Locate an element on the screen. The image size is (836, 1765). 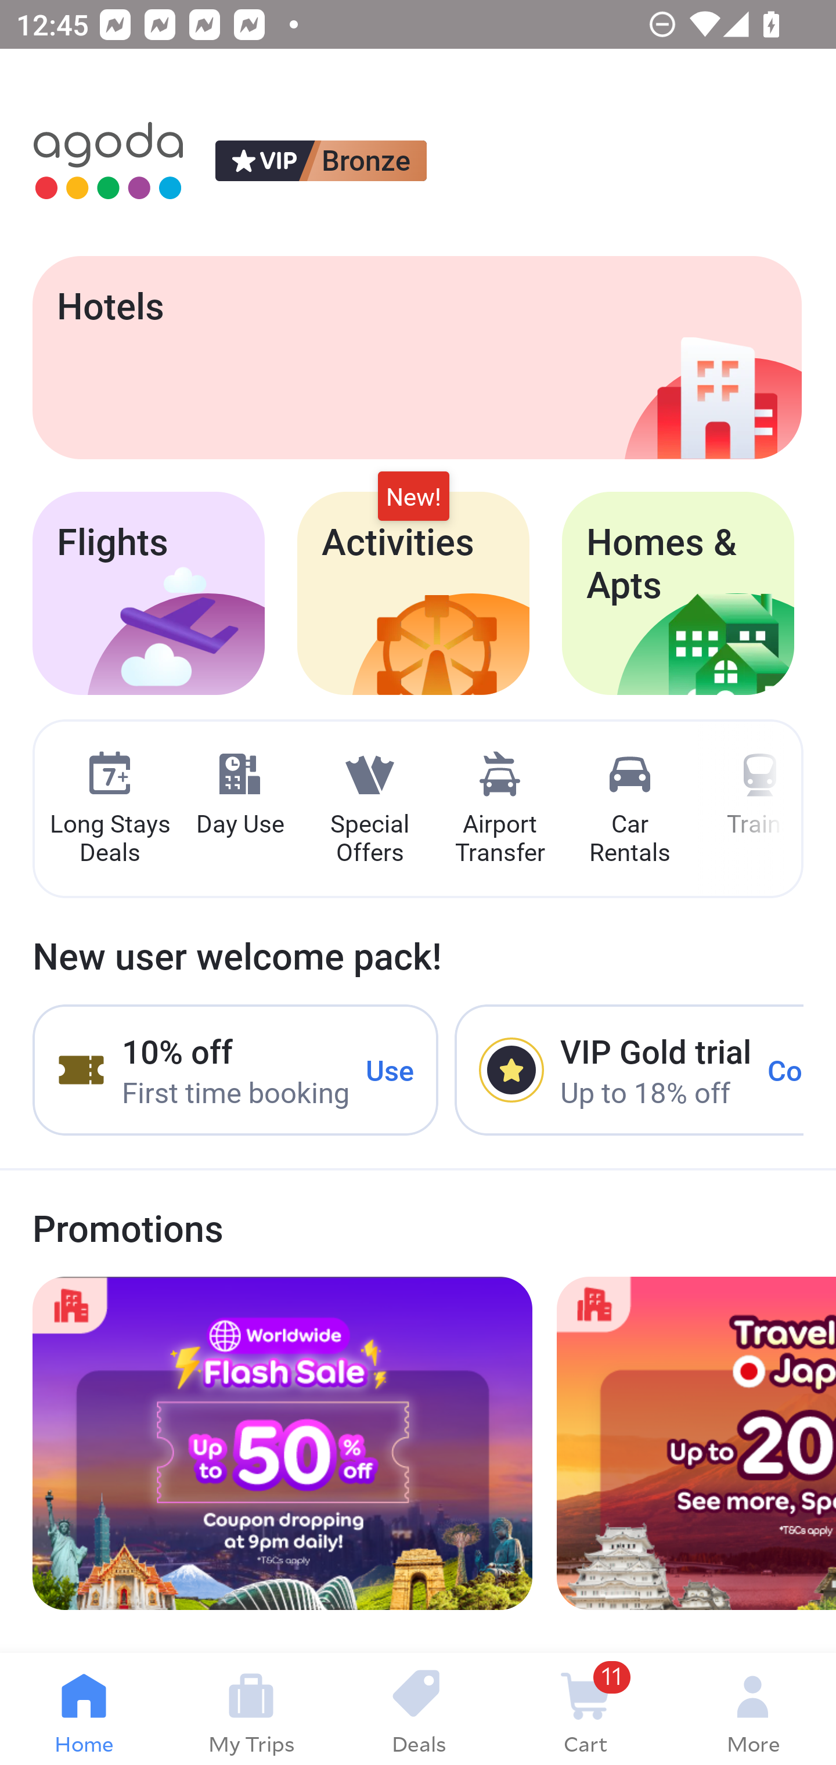
Long Stays Deals is located at coordinates (109, 809).